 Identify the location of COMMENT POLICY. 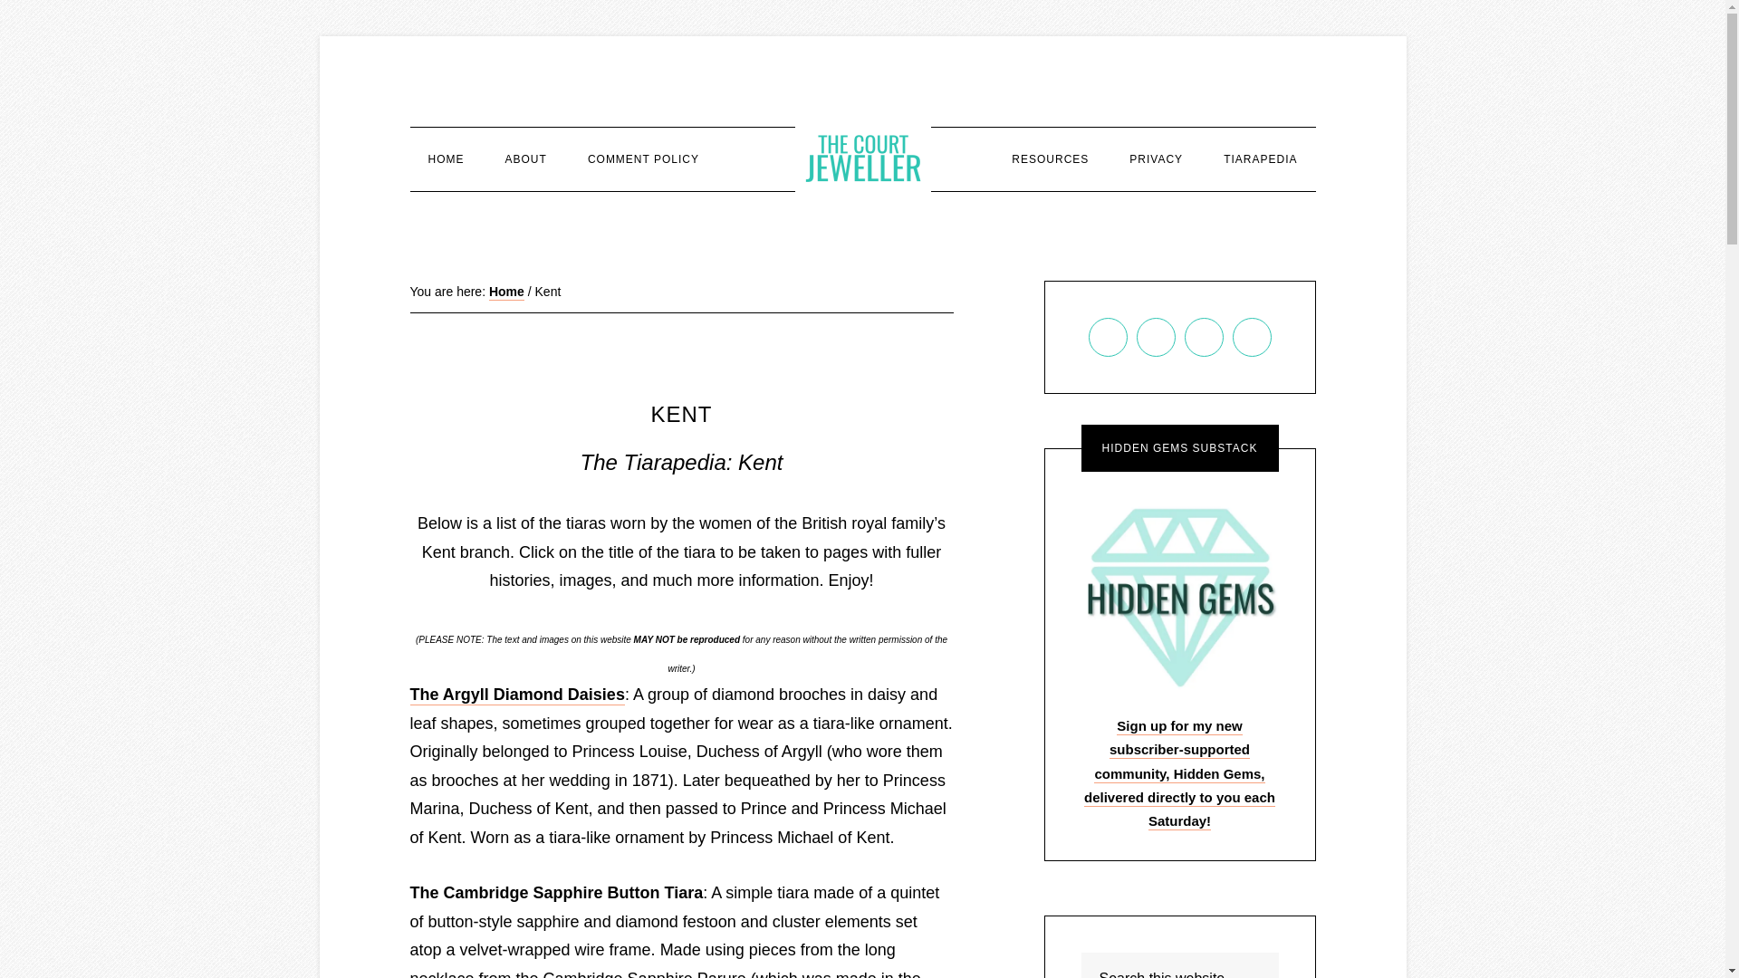
(643, 159).